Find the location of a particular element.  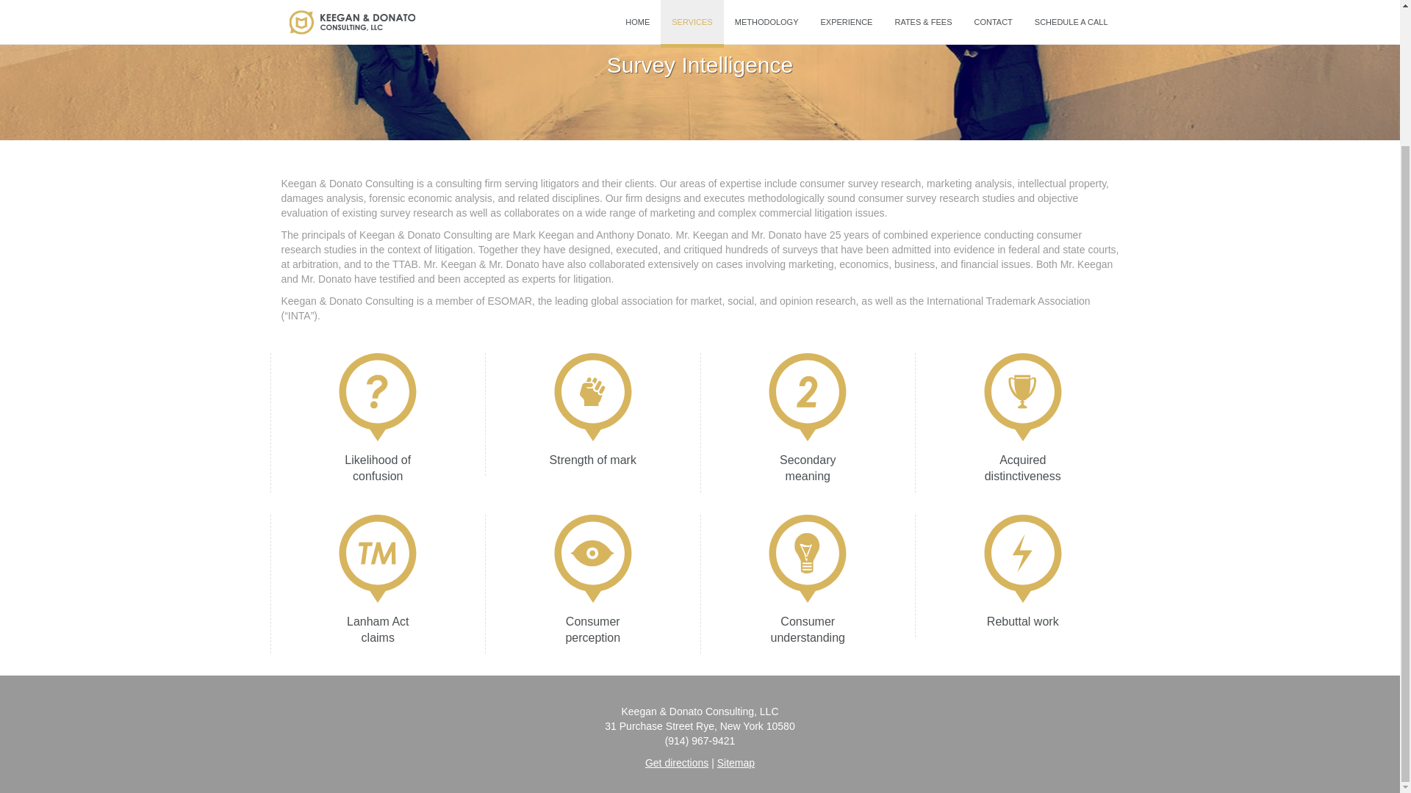

Likelihood of confusion is located at coordinates (378, 422).